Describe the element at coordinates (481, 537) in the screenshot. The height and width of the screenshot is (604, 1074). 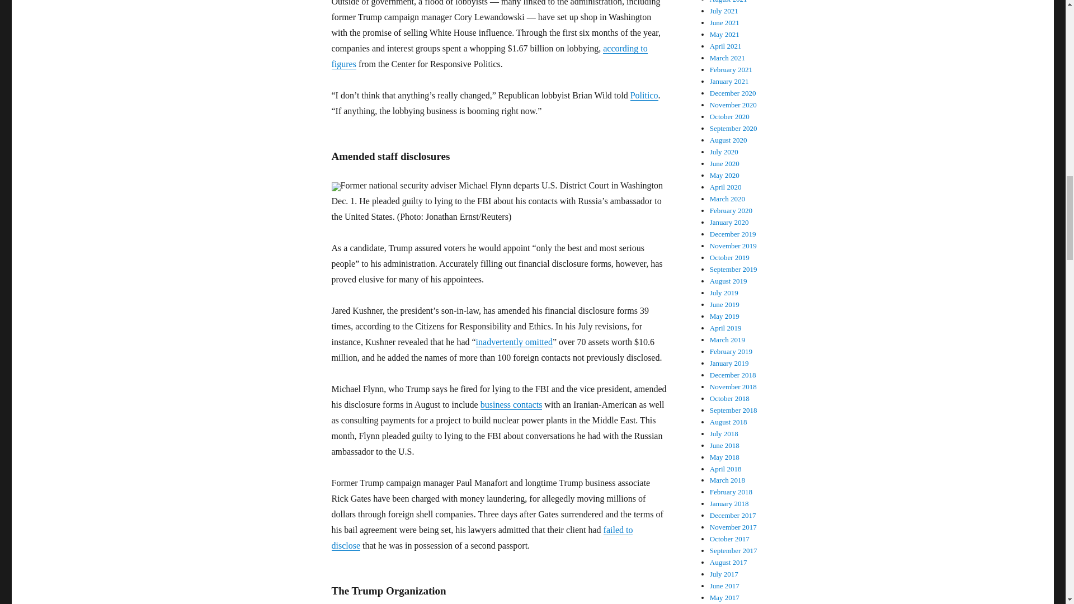
I see `failed to disclose` at that location.